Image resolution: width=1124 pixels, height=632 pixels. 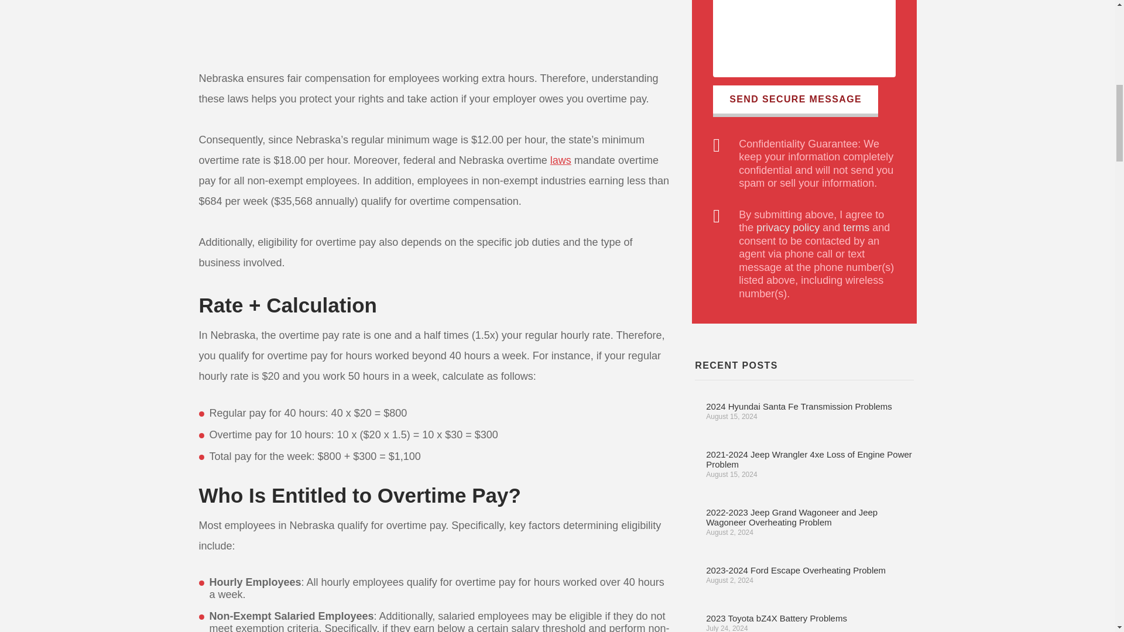 What do you see at coordinates (561, 160) in the screenshot?
I see `laws` at bounding box center [561, 160].